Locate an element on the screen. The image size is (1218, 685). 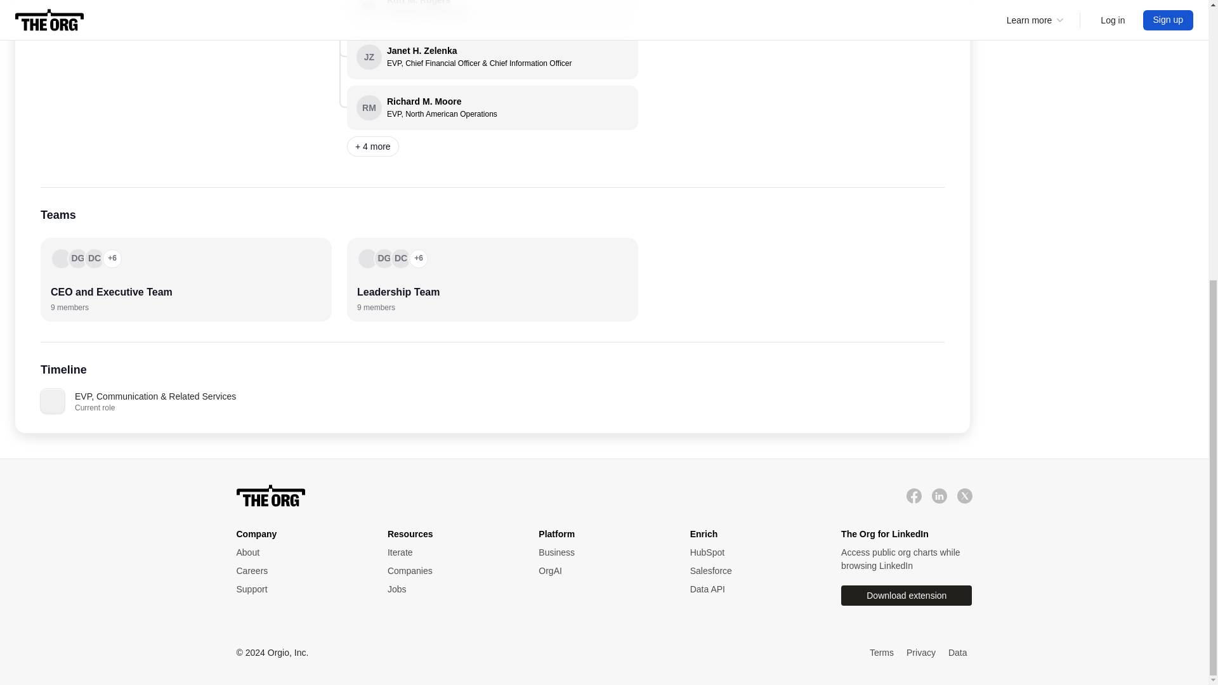
Support is located at coordinates (958, 653).